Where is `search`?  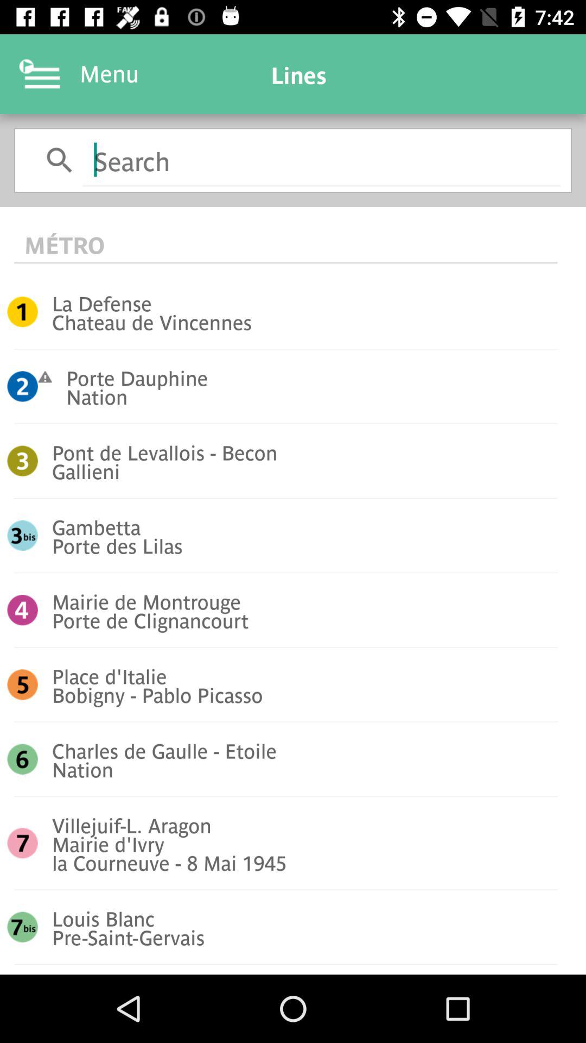 search is located at coordinates (321, 160).